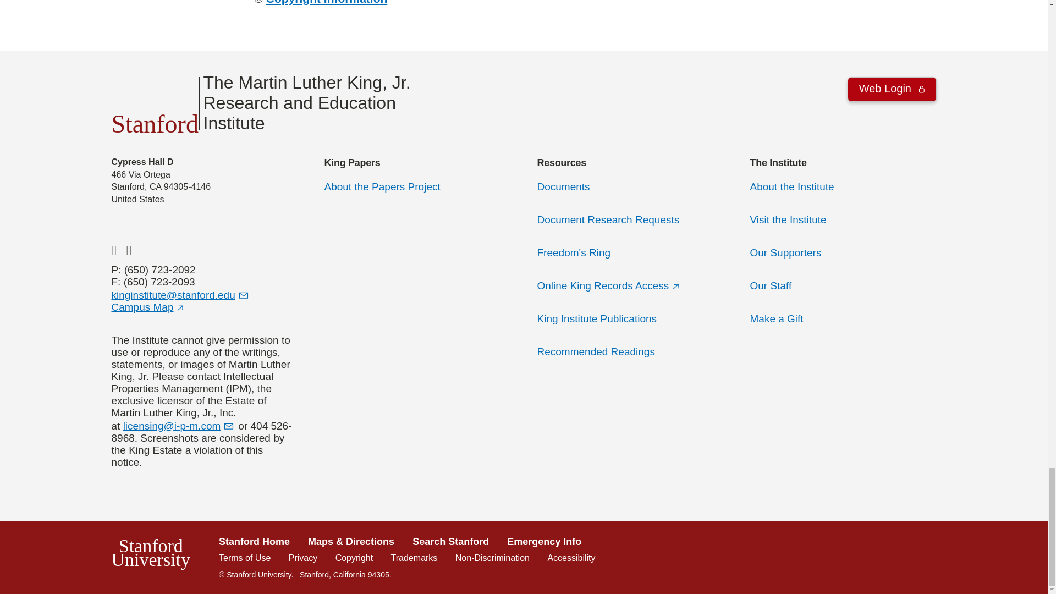 This screenshot has width=1056, height=594. What do you see at coordinates (563, 186) in the screenshot?
I see `Documents` at bounding box center [563, 186].